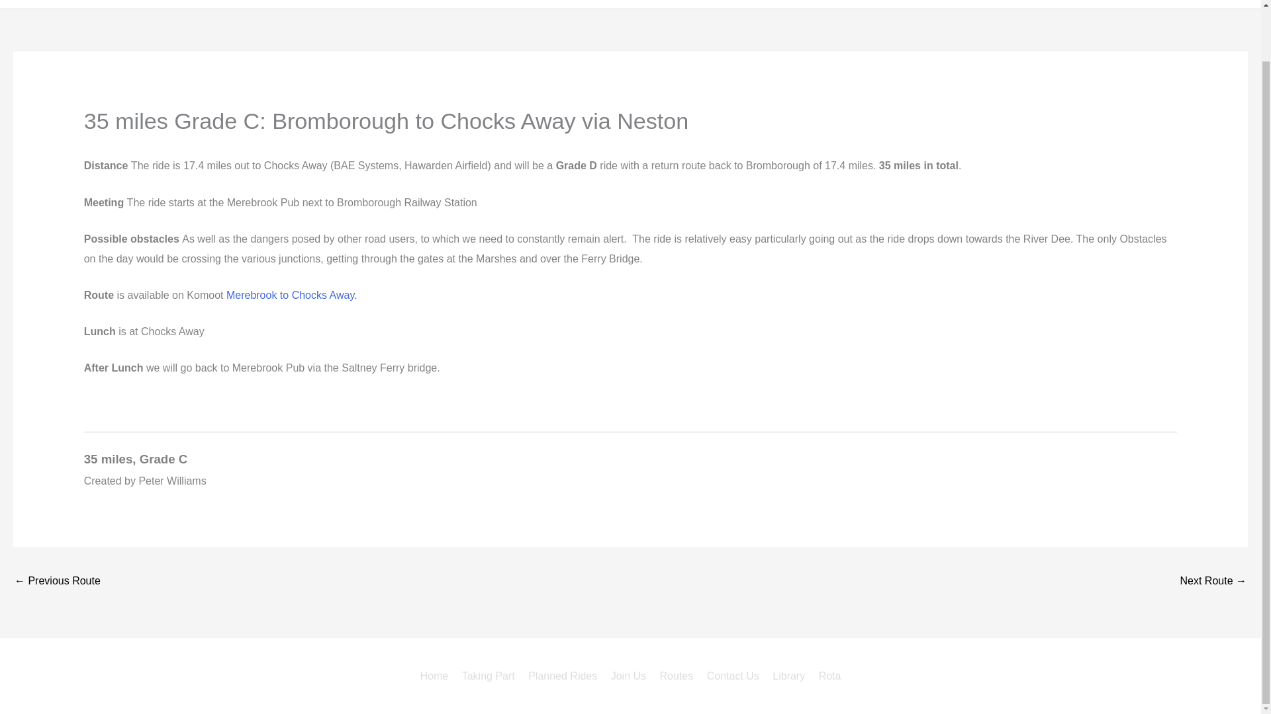 This screenshot has width=1271, height=714. I want to click on Planned Rides, so click(563, 676).